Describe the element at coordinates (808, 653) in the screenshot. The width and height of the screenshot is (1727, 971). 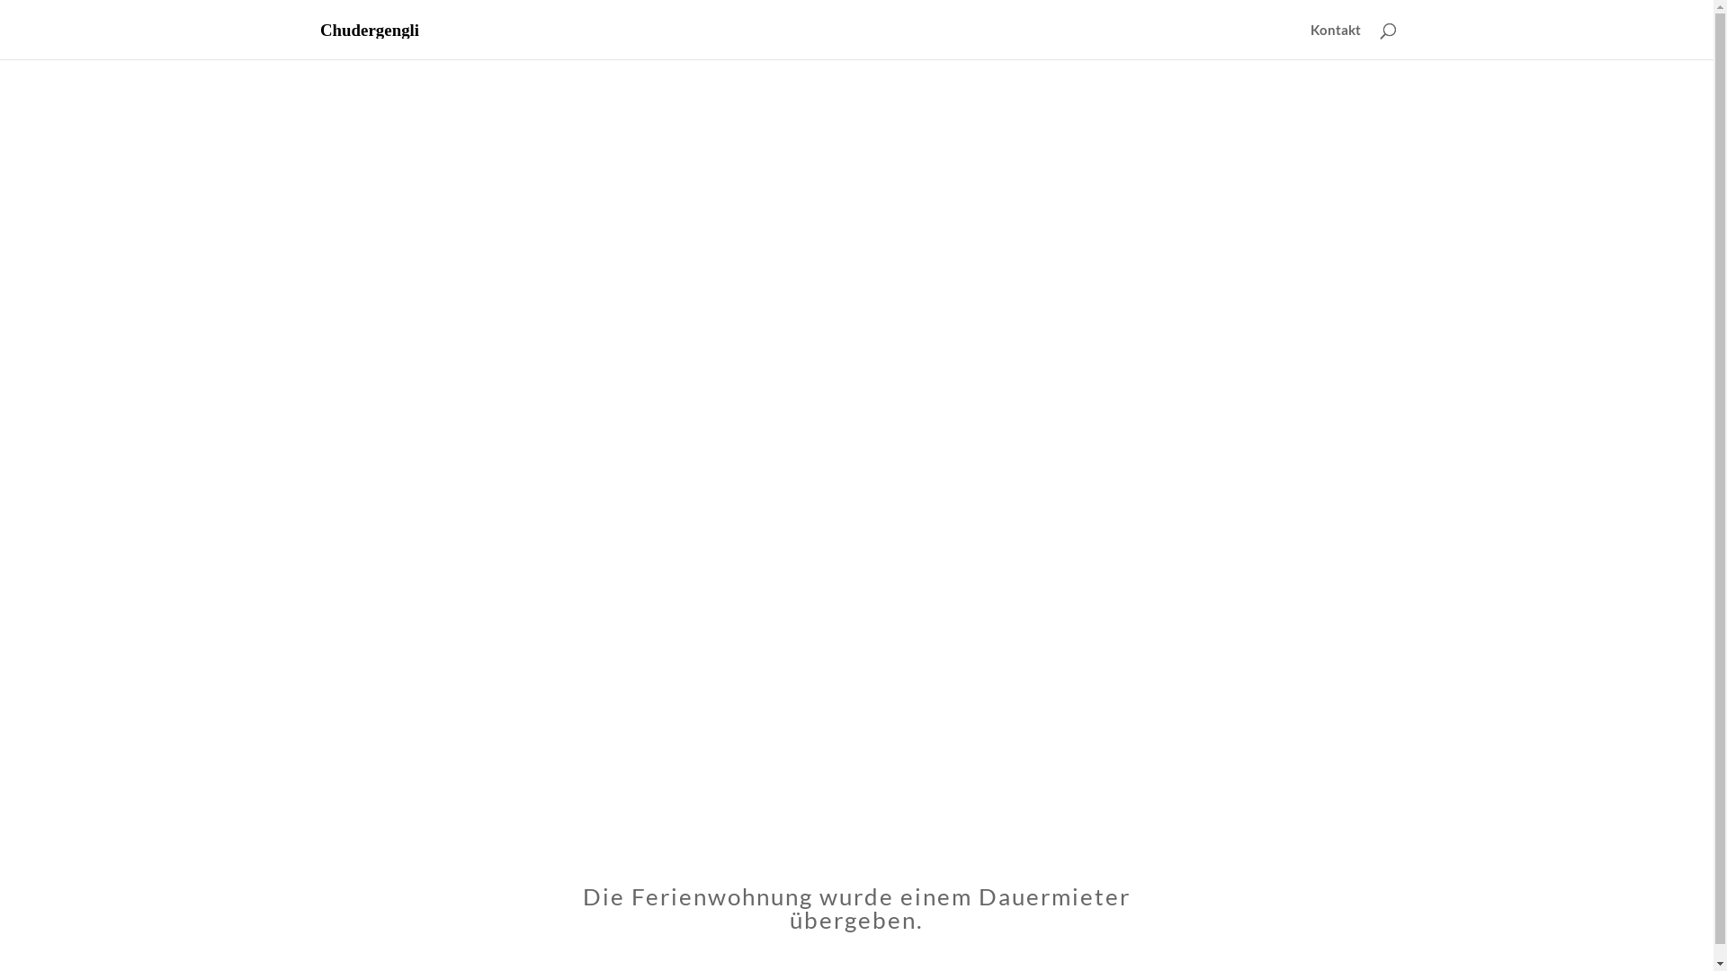
I see `1` at that location.